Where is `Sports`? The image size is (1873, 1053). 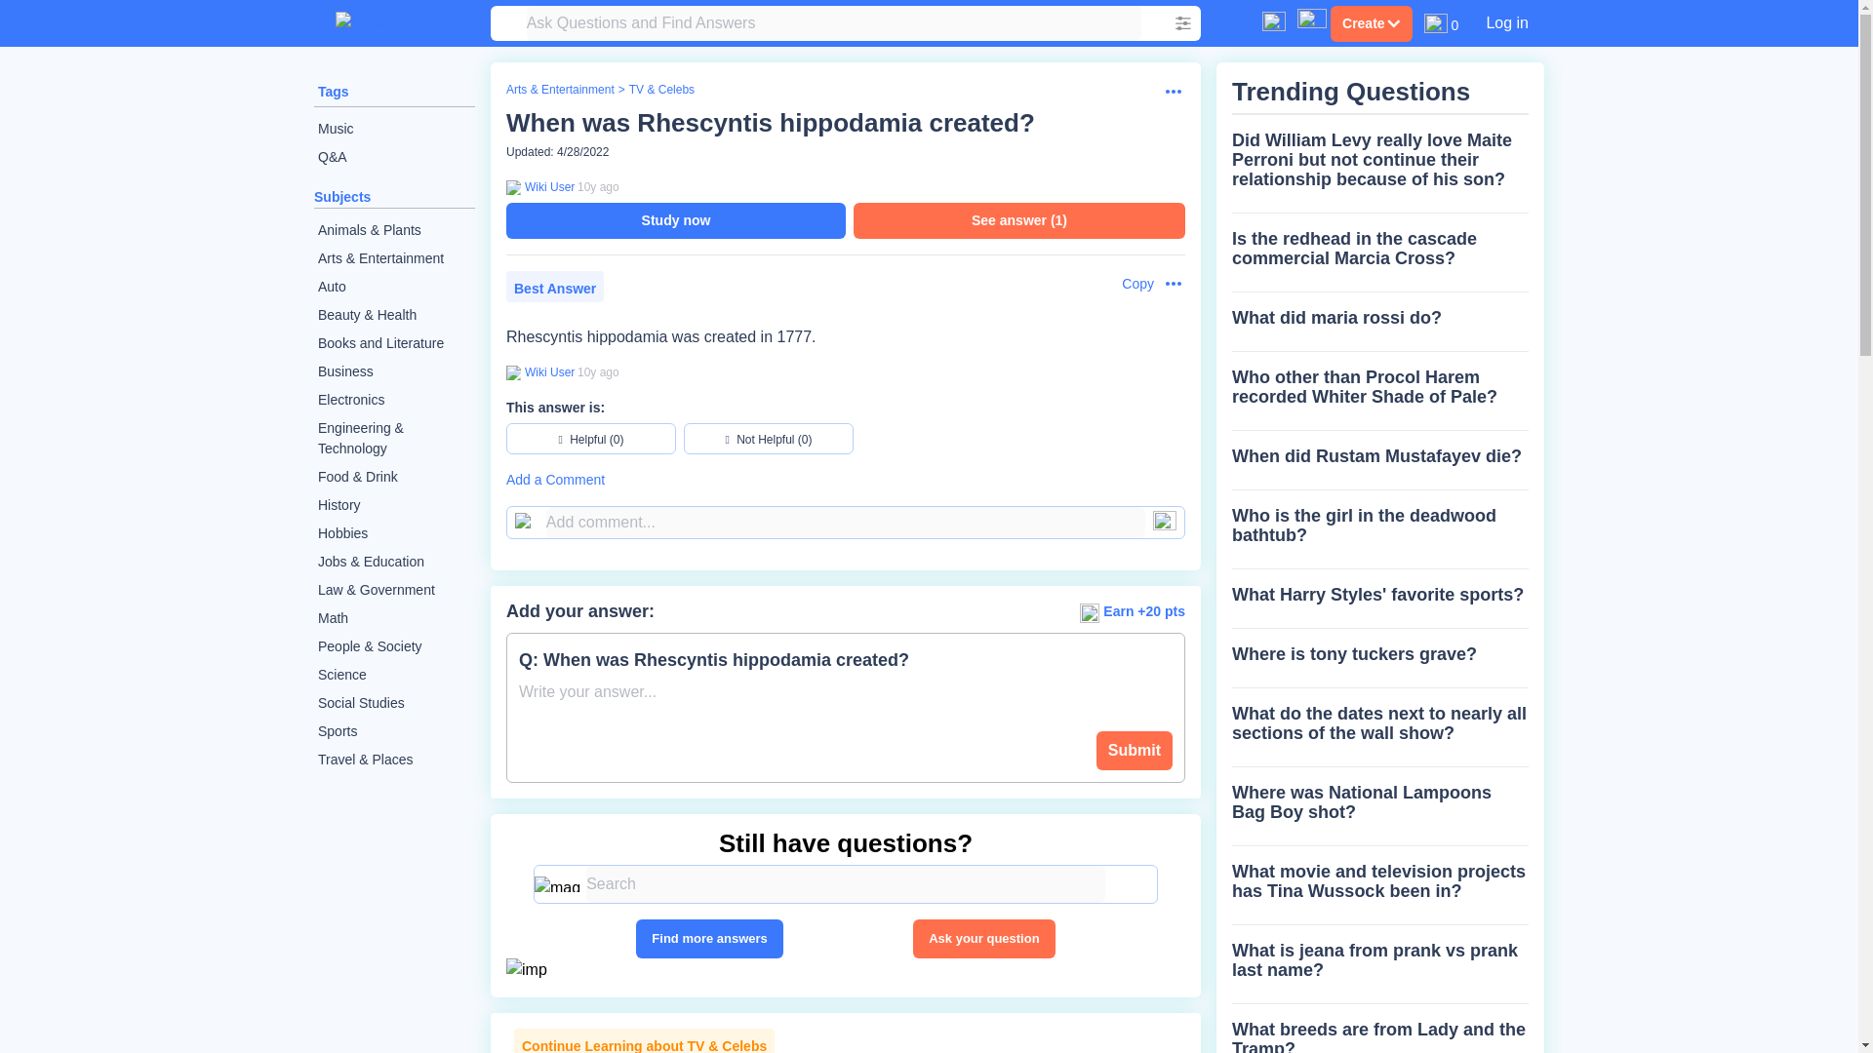 Sports is located at coordinates (394, 731).